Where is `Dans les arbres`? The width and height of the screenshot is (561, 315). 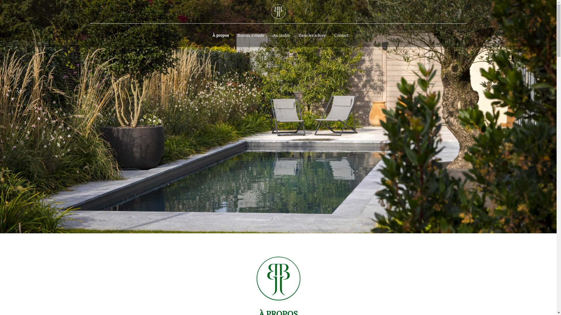 Dans les arbres is located at coordinates (312, 35).